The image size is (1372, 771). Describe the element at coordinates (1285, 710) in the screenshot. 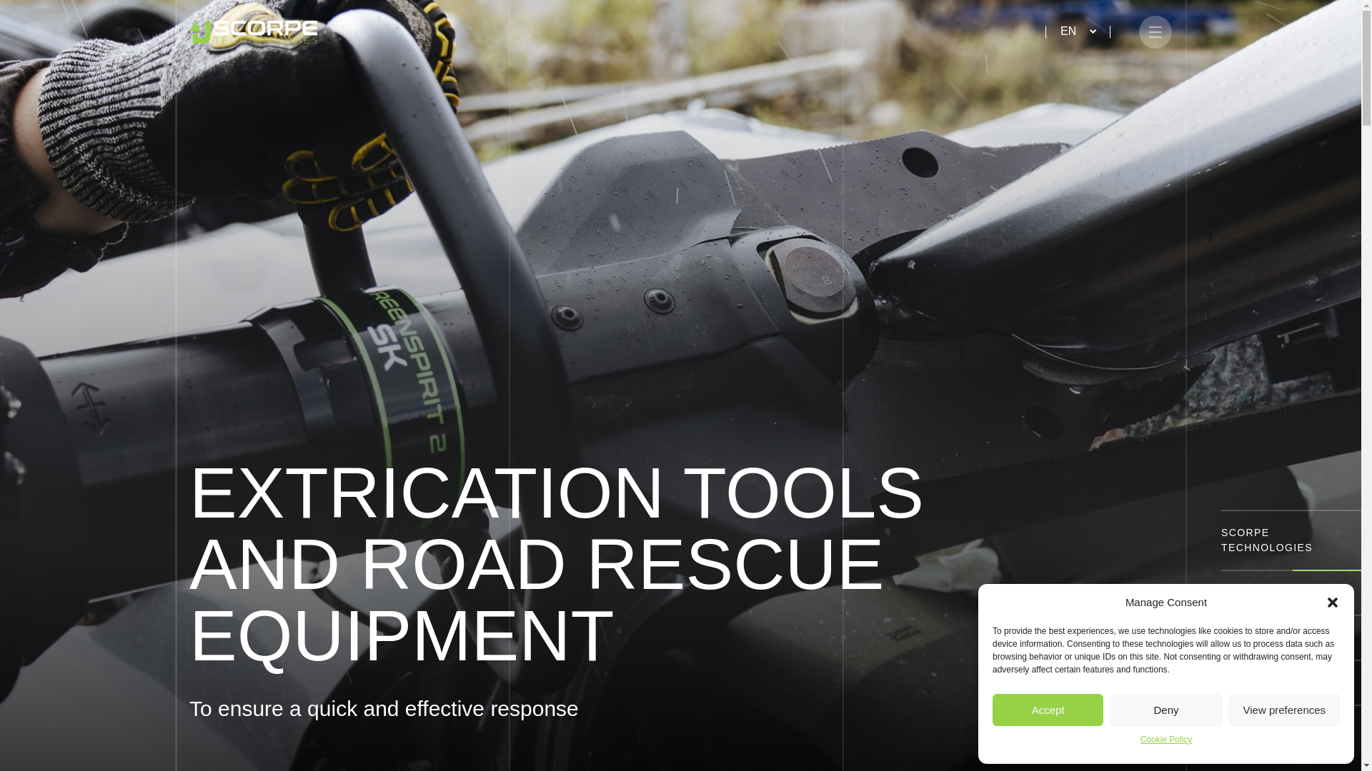

I see `View preferences` at that location.